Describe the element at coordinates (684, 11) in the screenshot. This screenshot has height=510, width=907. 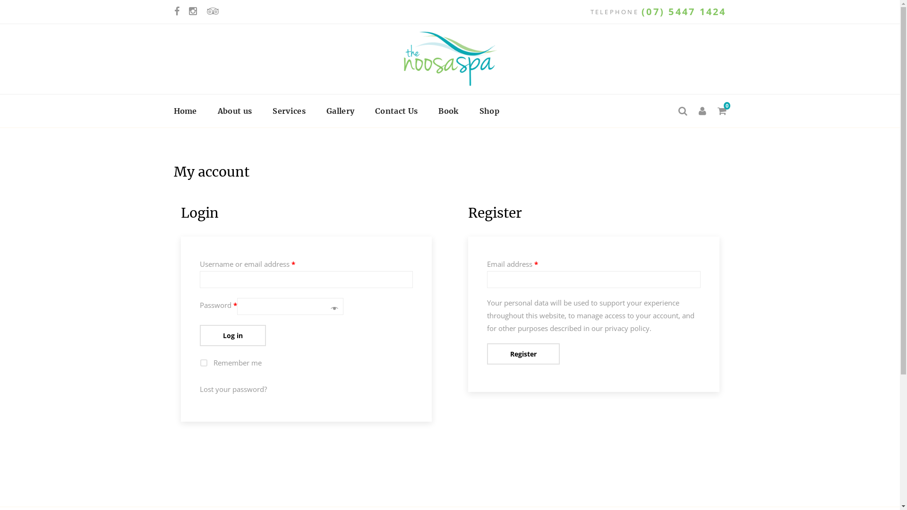
I see `(07) 5447 1424` at that location.